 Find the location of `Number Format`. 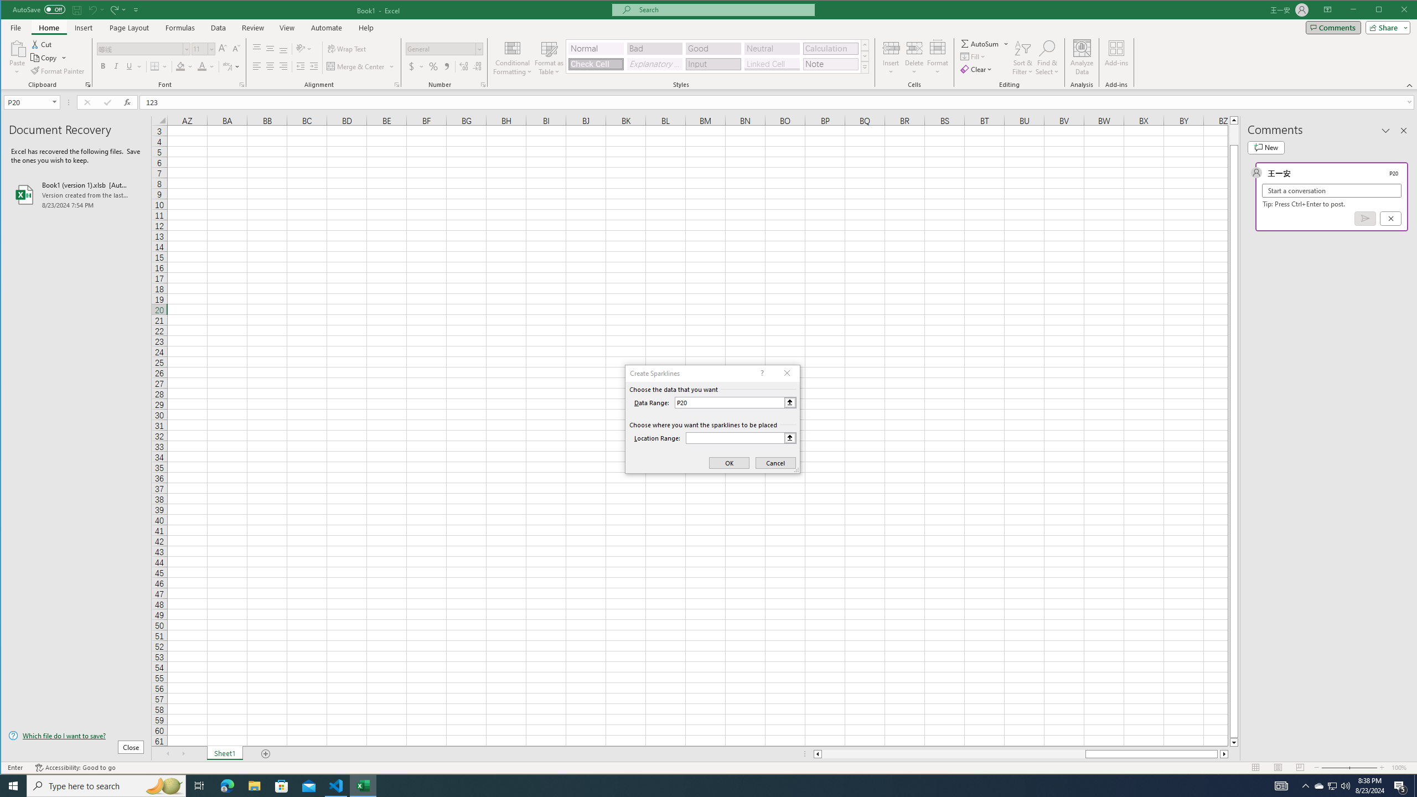

Number Format is located at coordinates (444, 49).